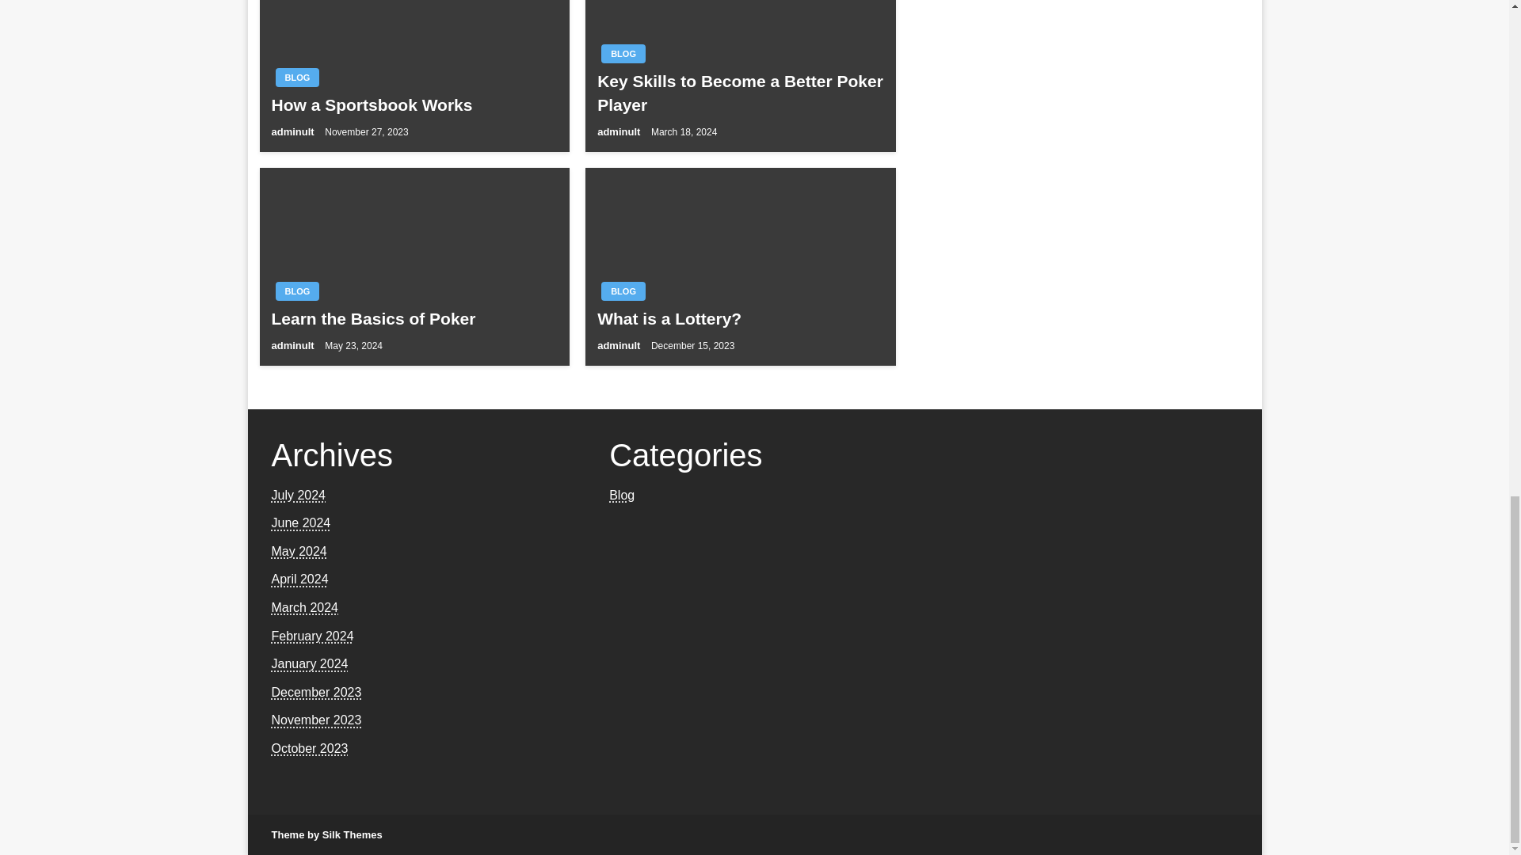  Describe the element at coordinates (293, 103) in the screenshot. I see `adminult` at that location.